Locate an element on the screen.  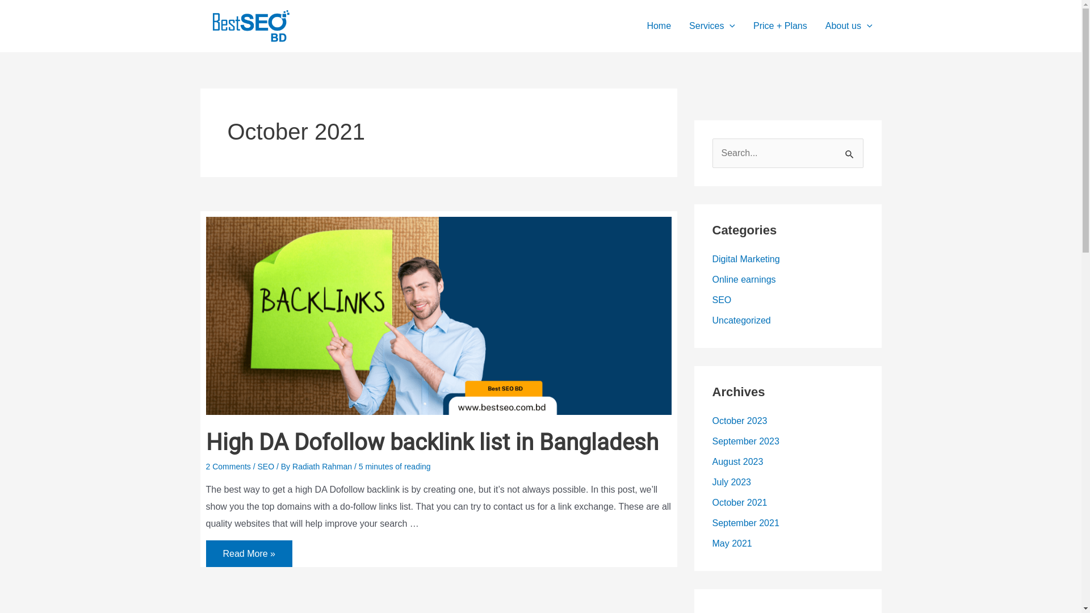
July 2023 is located at coordinates (731, 482).